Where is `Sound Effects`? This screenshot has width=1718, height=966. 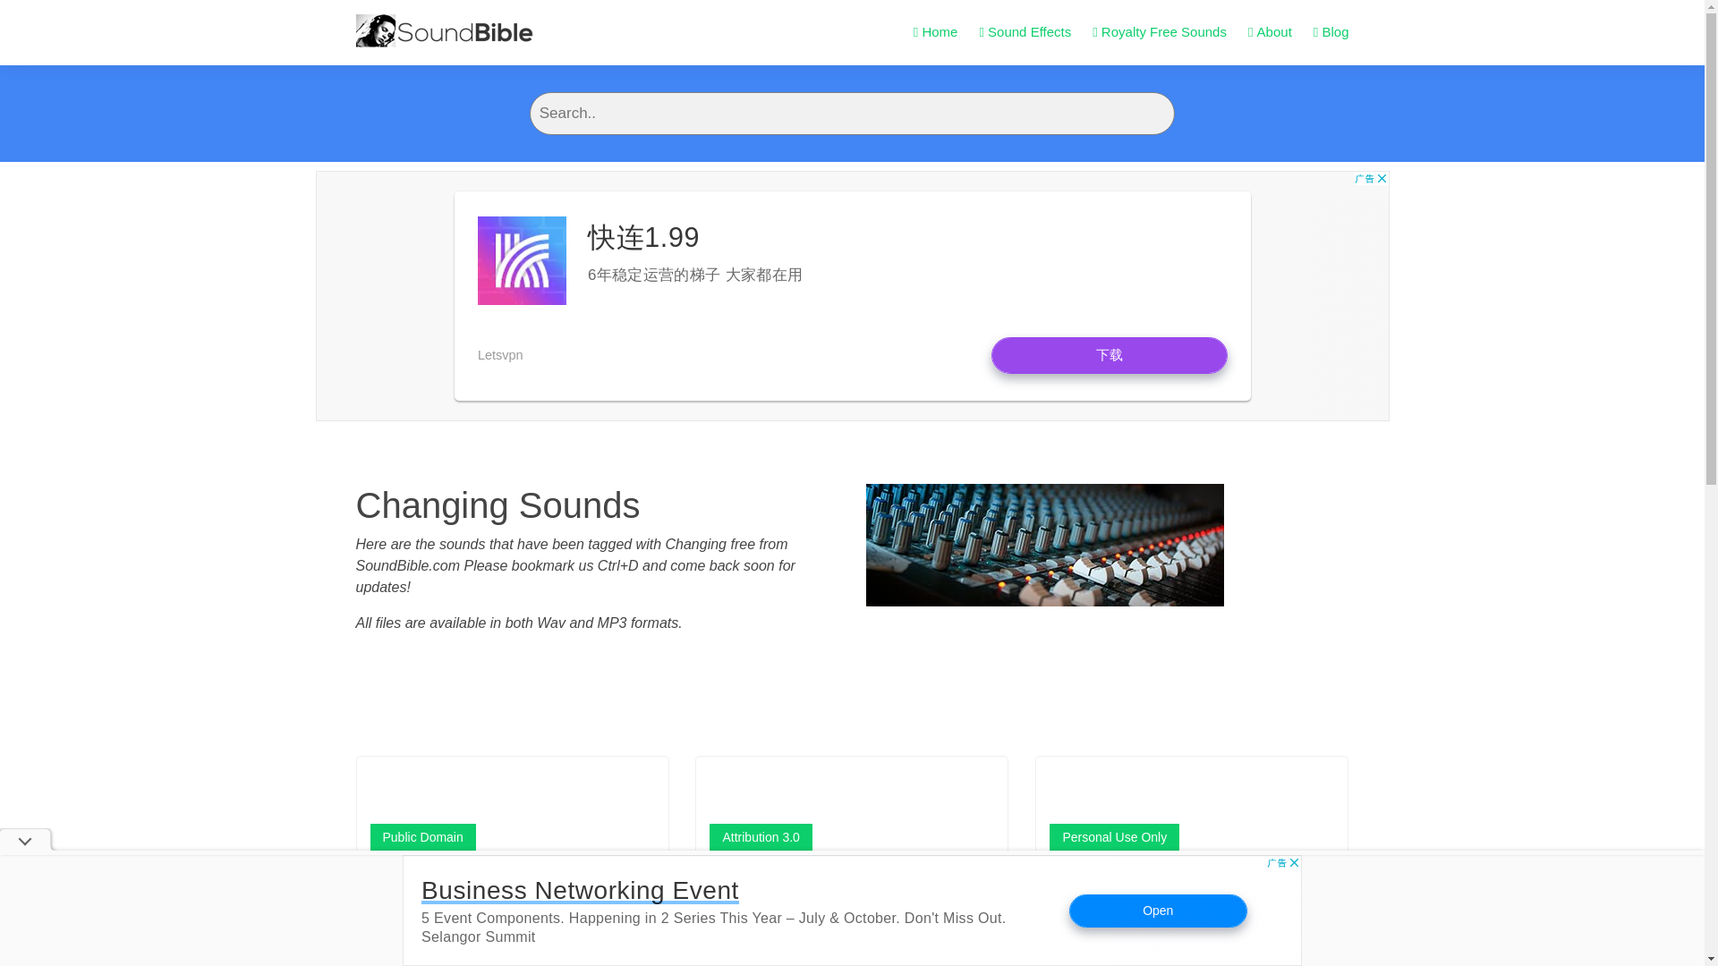
Sound Effects is located at coordinates (1025, 32).